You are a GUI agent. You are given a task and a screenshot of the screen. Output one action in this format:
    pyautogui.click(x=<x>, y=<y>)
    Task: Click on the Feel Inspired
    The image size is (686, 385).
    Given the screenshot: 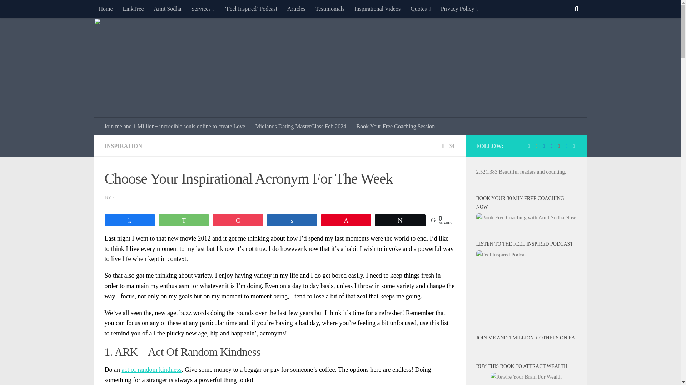 What is the action you would take?
    pyautogui.click(x=251, y=9)
    